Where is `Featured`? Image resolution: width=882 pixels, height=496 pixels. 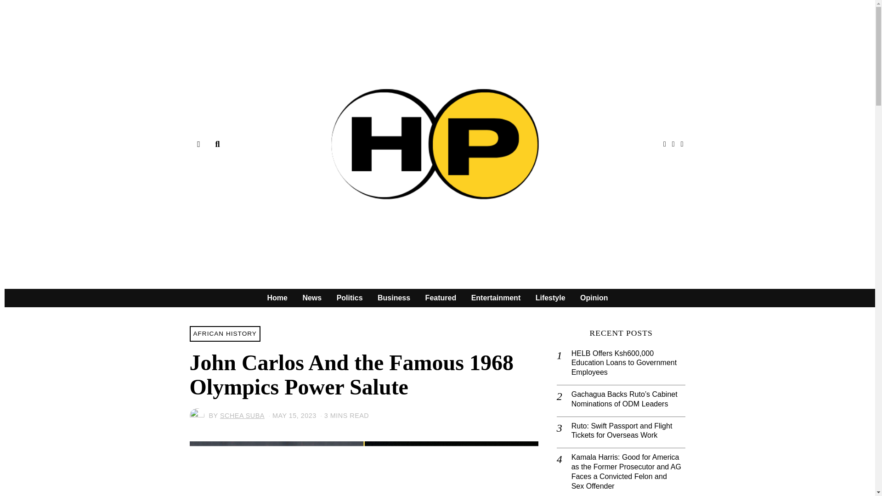 Featured is located at coordinates (441, 298).